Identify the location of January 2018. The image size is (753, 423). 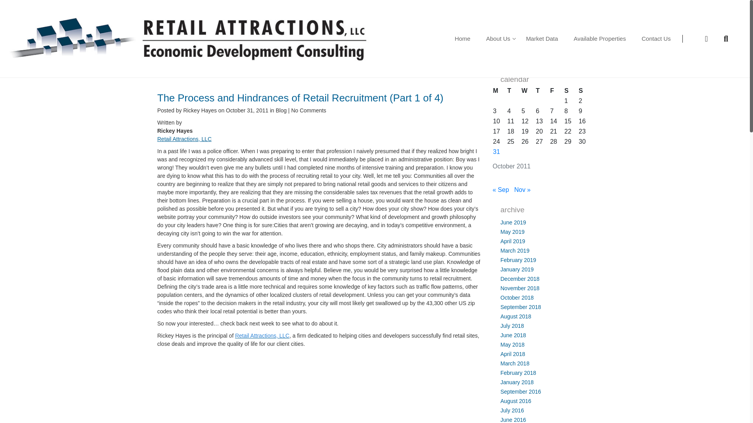
(517, 382).